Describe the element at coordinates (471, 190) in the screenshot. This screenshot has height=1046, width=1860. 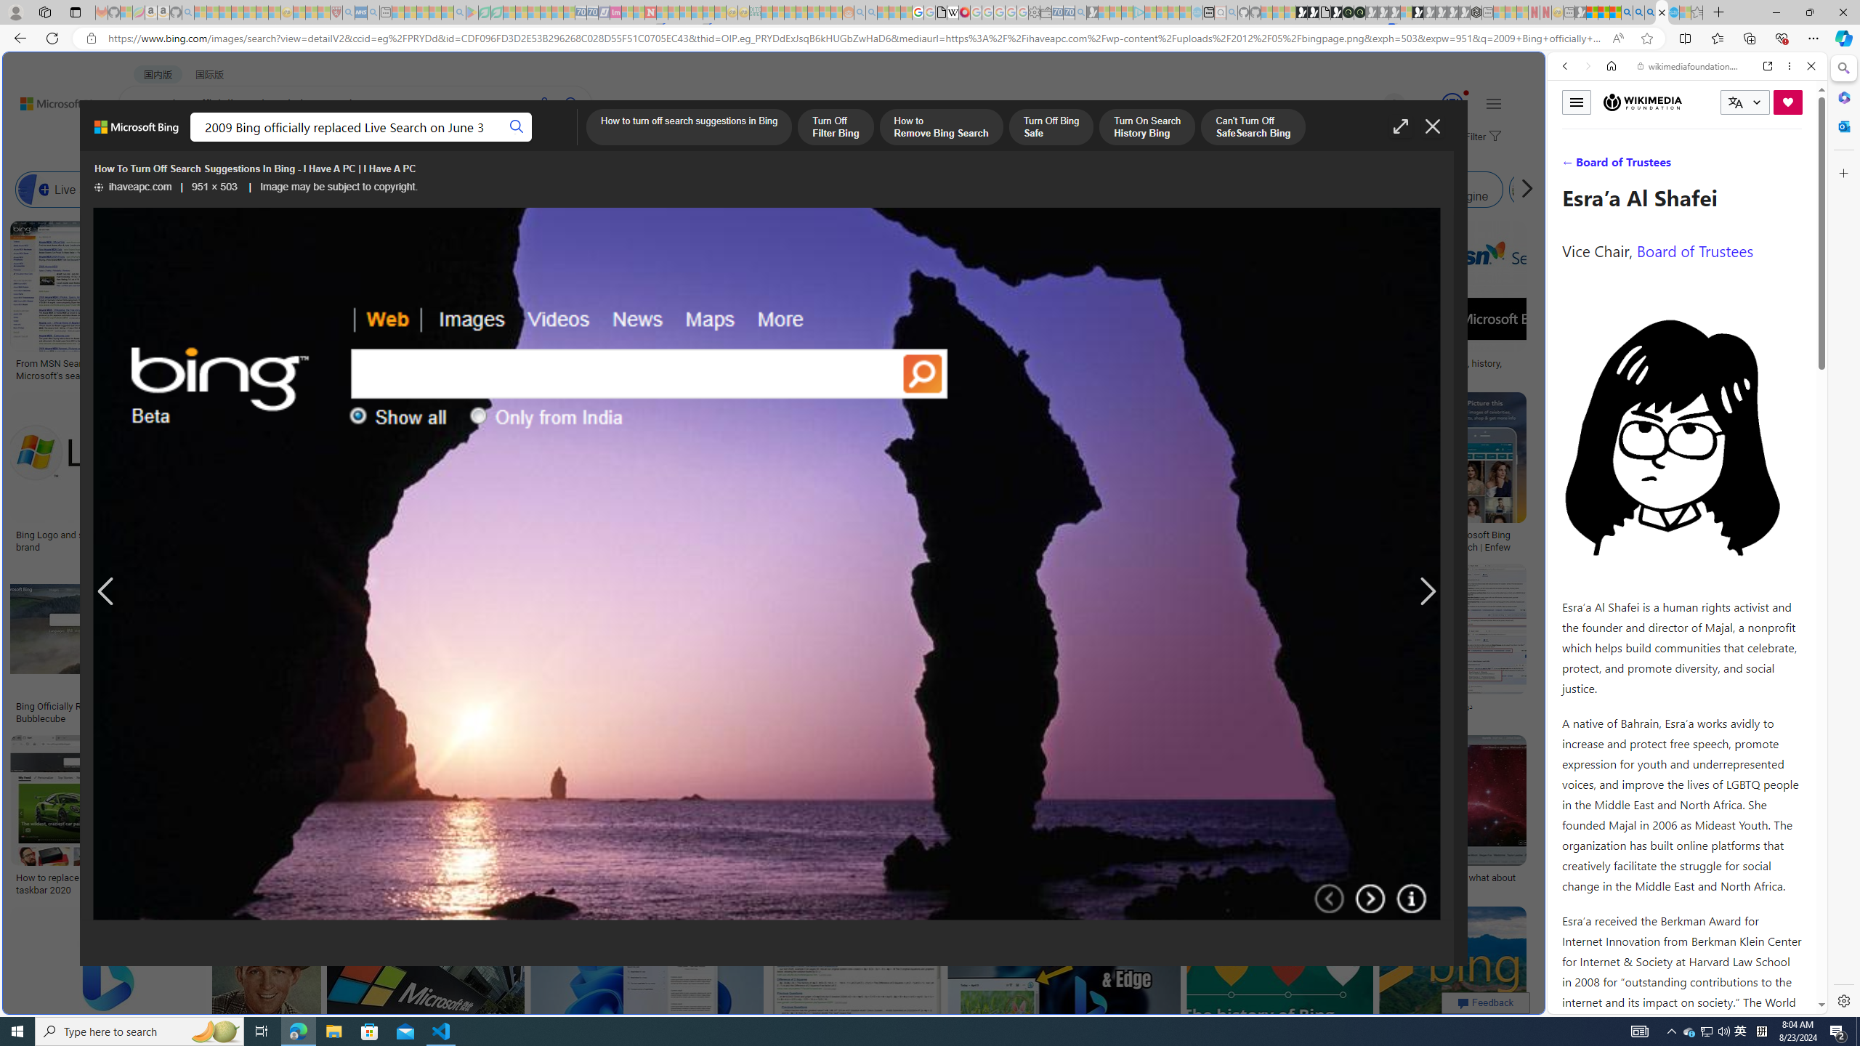
I see `Bing Word Search` at that location.